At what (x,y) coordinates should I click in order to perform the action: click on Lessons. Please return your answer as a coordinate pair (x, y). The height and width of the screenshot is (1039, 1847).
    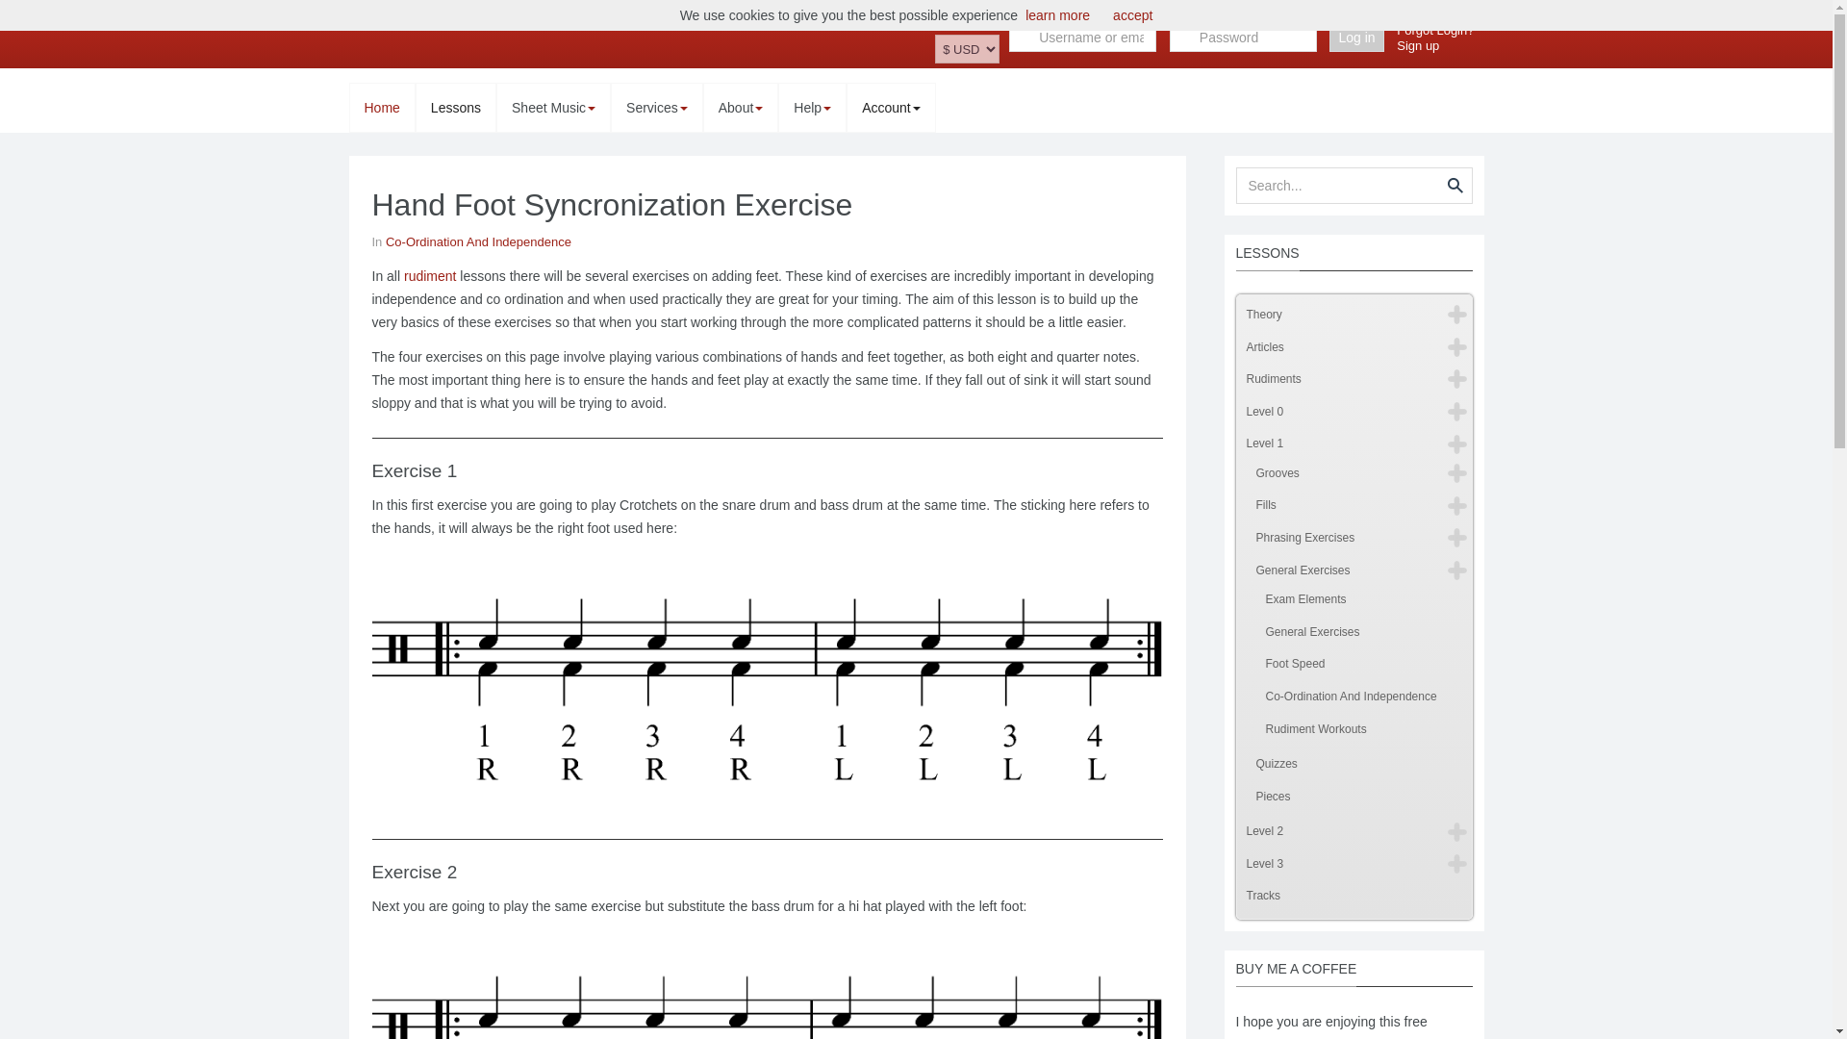
    Looking at the image, I should click on (456, 108).